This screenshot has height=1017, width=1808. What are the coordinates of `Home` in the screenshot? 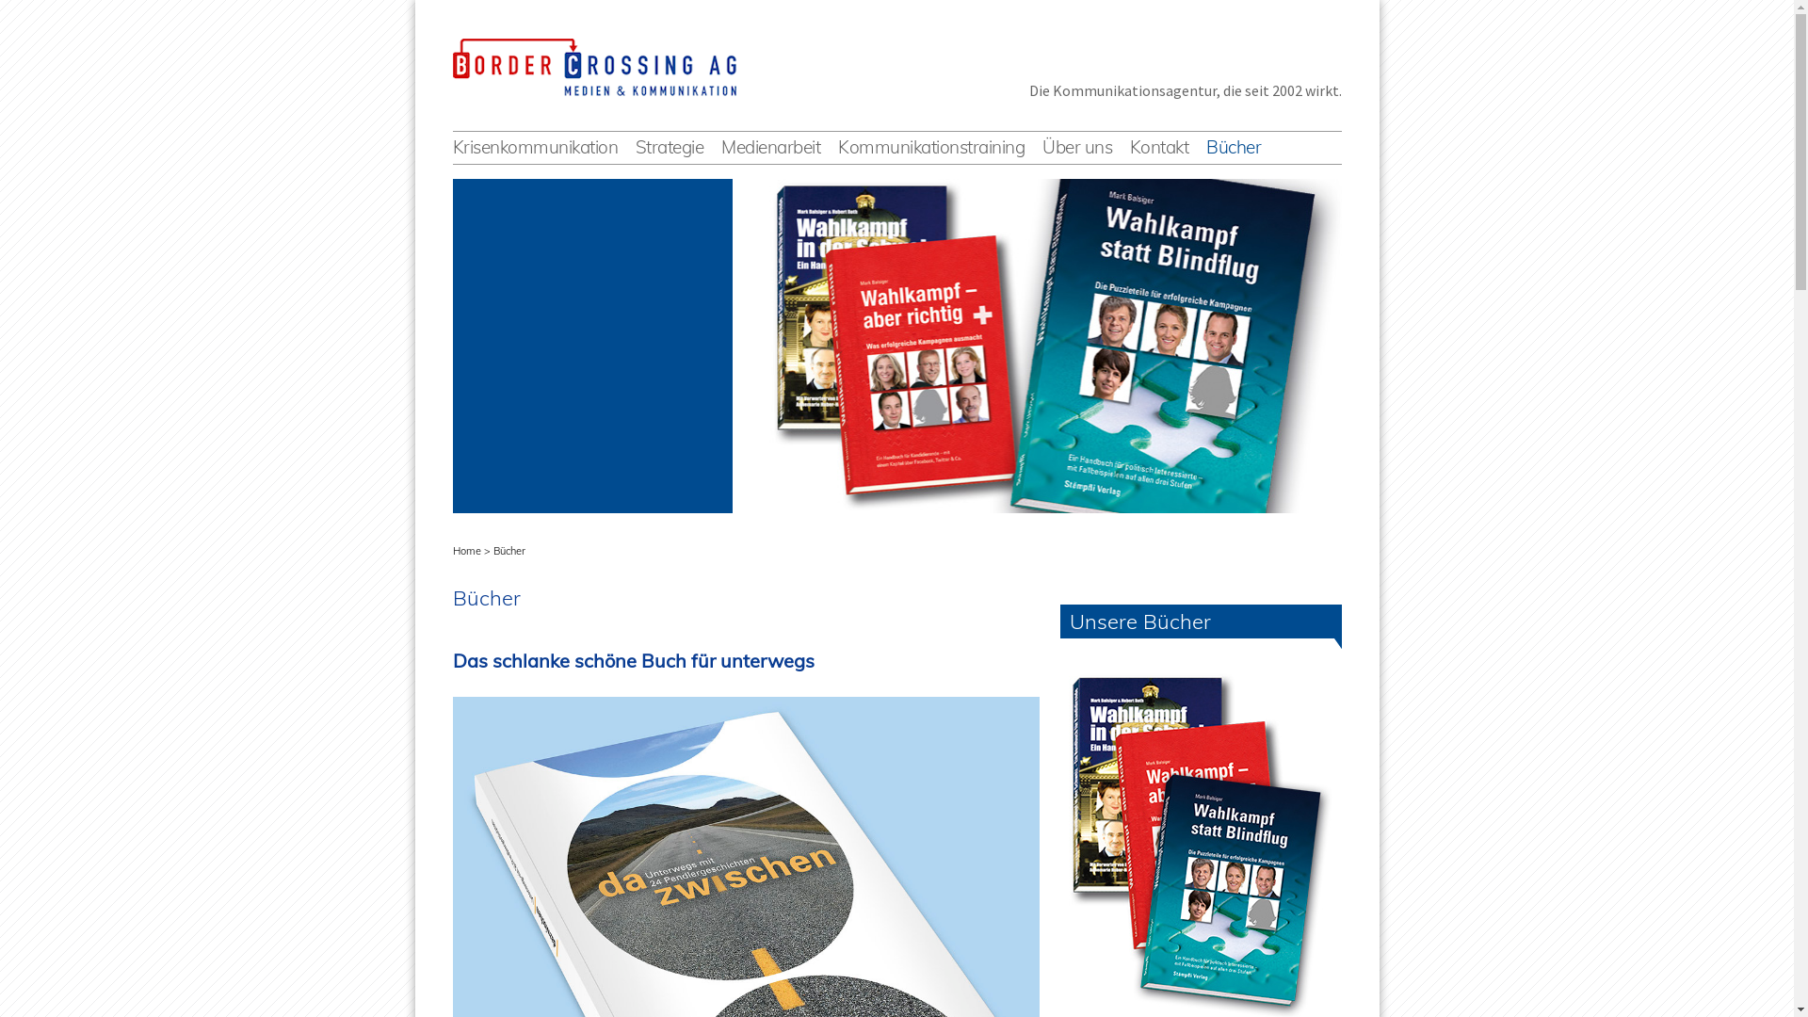 It's located at (466, 551).